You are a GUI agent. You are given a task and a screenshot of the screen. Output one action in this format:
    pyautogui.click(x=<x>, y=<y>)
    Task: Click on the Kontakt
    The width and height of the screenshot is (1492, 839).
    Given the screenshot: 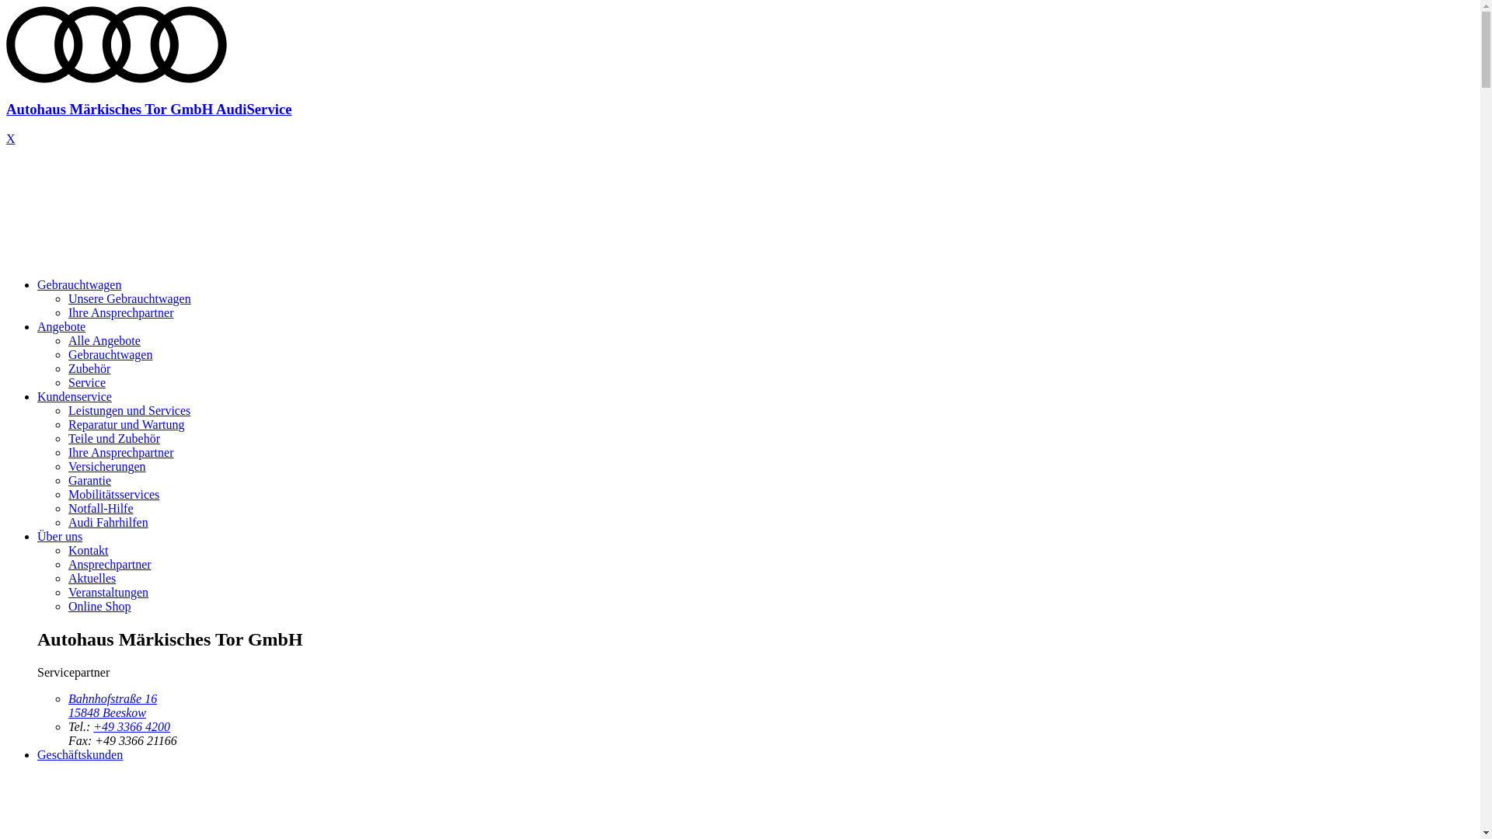 What is the action you would take?
    pyautogui.click(x=89, y=550)
    